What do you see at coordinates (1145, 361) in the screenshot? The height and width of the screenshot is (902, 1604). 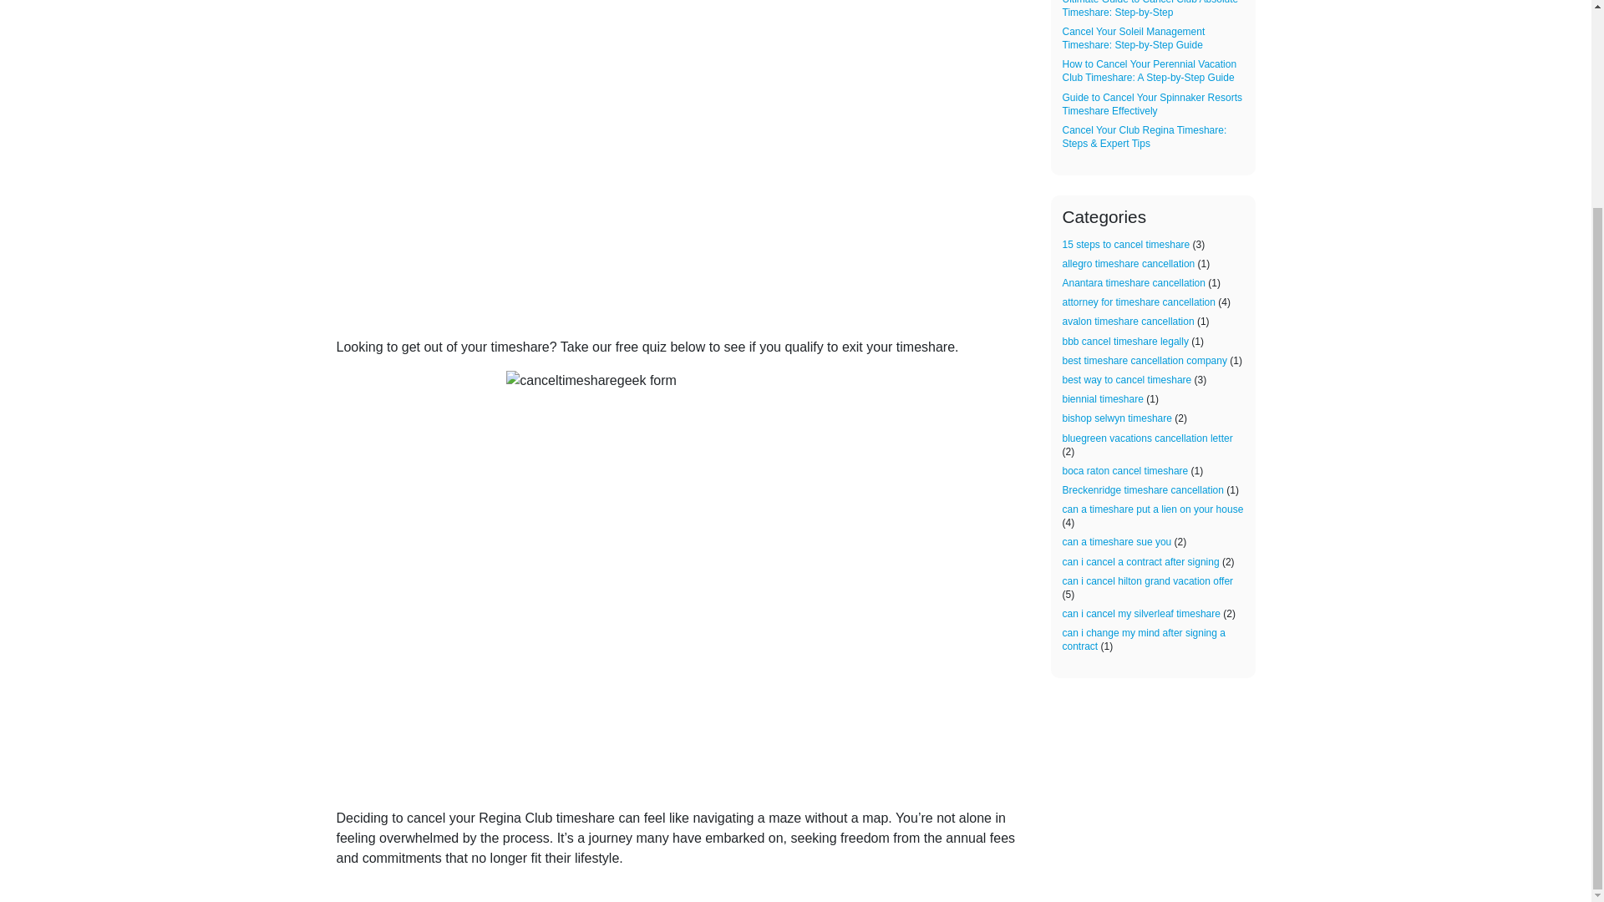 I see `best timeshare cancellation company` at bounding box center [1145, 361].